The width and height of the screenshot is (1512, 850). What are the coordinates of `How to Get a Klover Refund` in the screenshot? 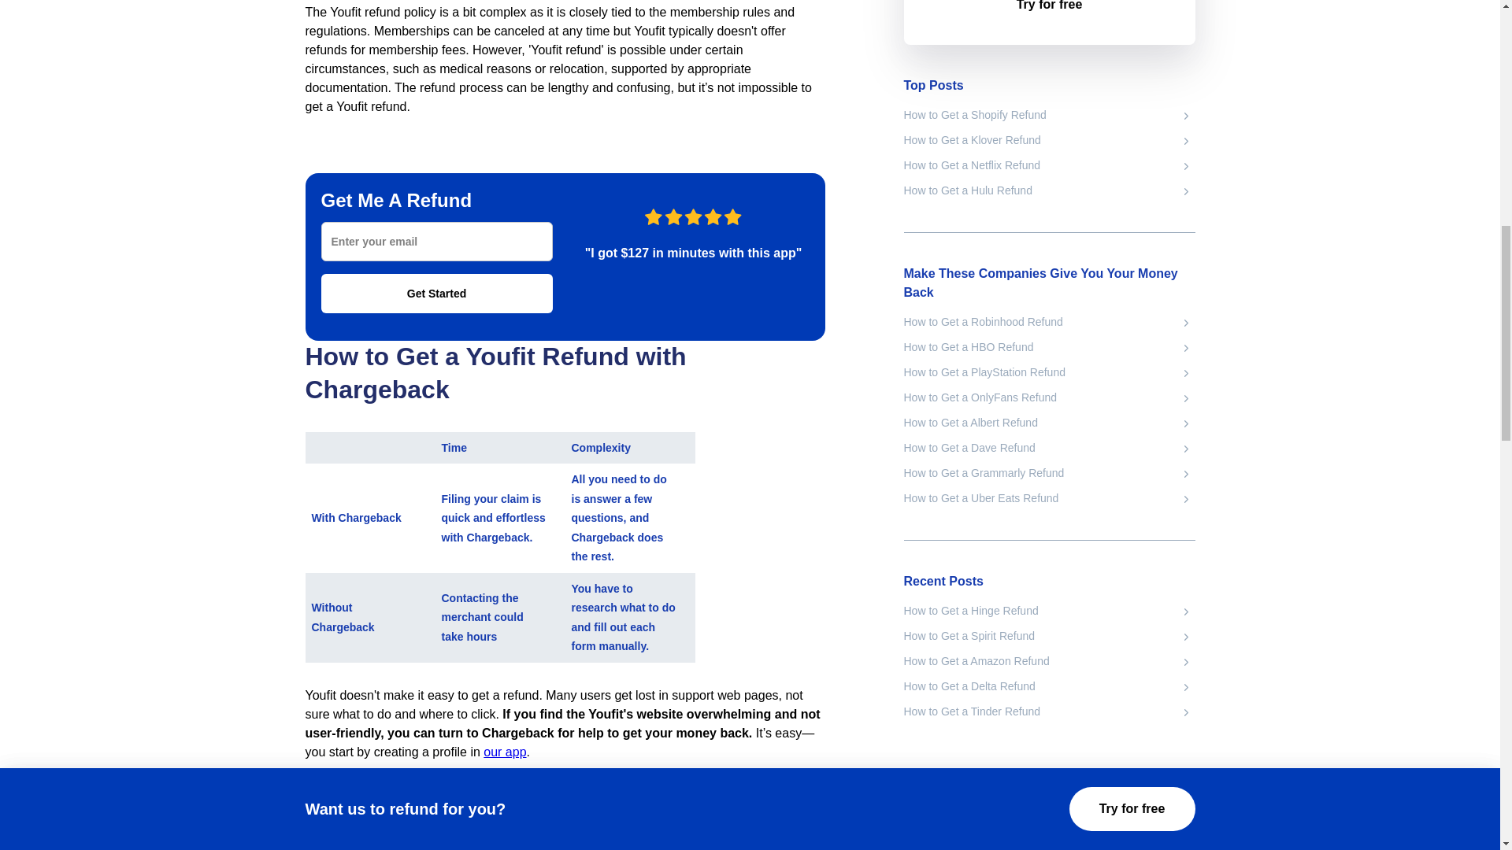 It's located at (1050, 142).